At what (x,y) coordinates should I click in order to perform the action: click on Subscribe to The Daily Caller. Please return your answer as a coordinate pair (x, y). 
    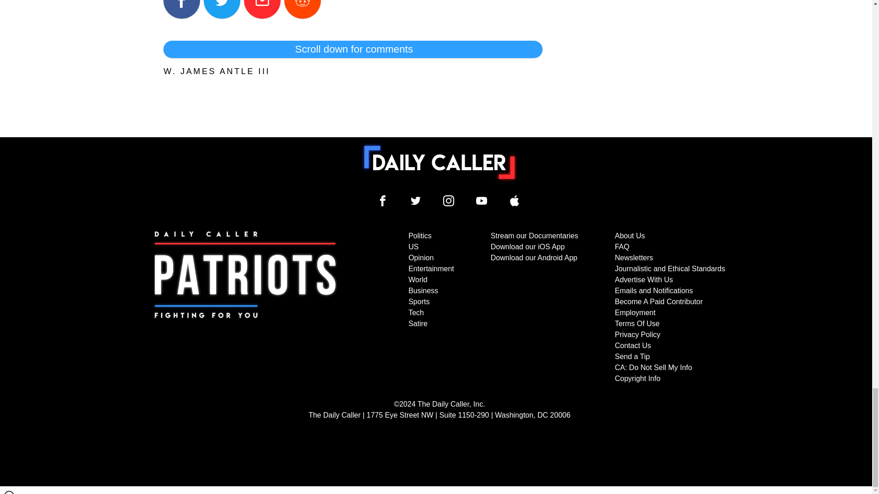
    Looking at the image, I should click on (245, 307).